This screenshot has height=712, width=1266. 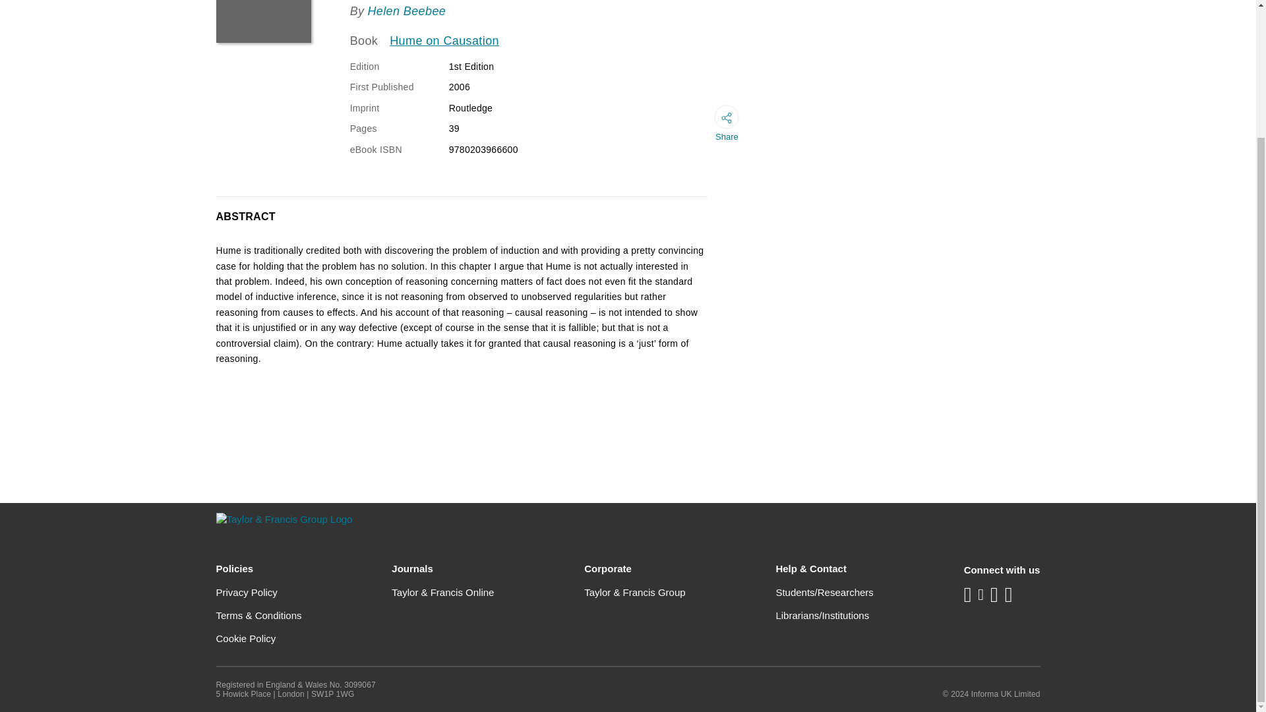 What do you see at coordinates (444, 41) in the screenshot?
I see `Hume on Causation` at bounding box center [444, 41].